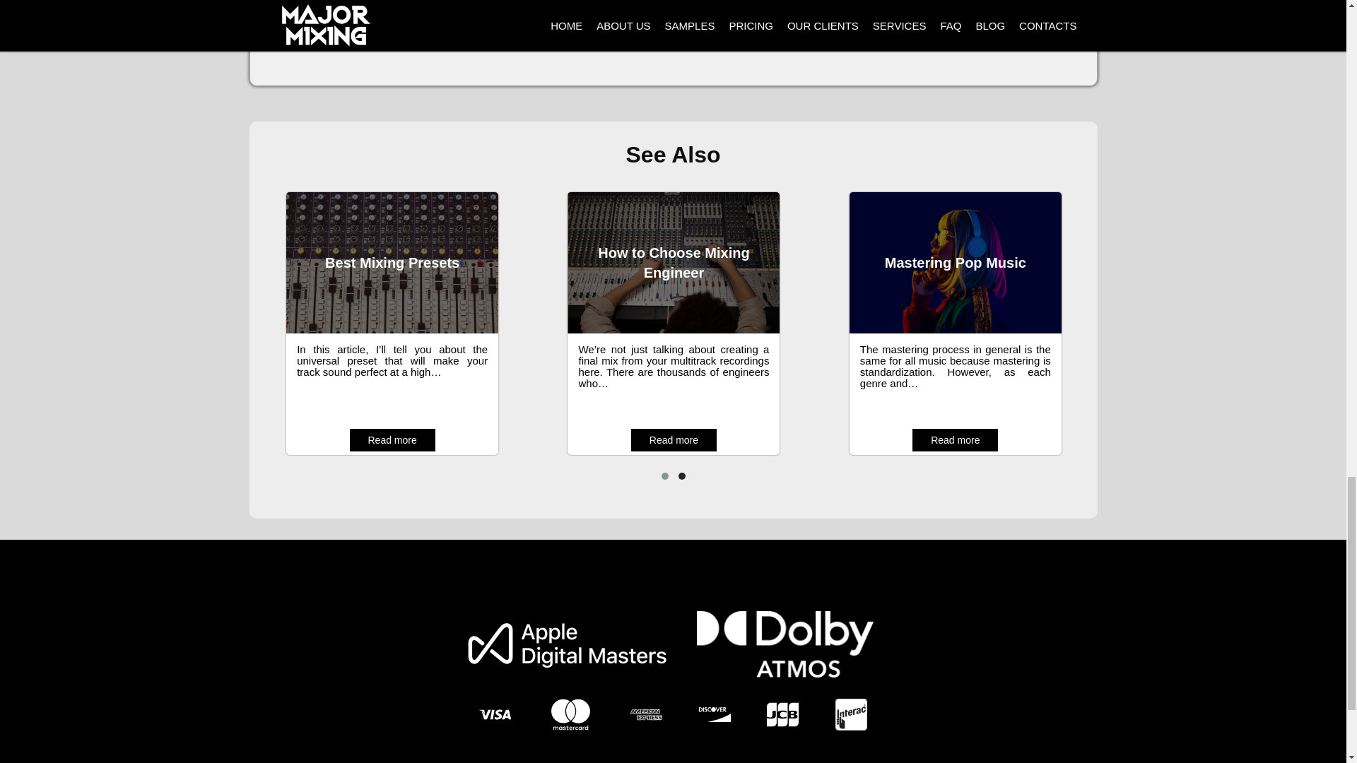 The image size is (1357, 763). What do you see at coordinates (478, 16) in the screenshot?
I see `Share twitter` at bounding box center [478, 16].